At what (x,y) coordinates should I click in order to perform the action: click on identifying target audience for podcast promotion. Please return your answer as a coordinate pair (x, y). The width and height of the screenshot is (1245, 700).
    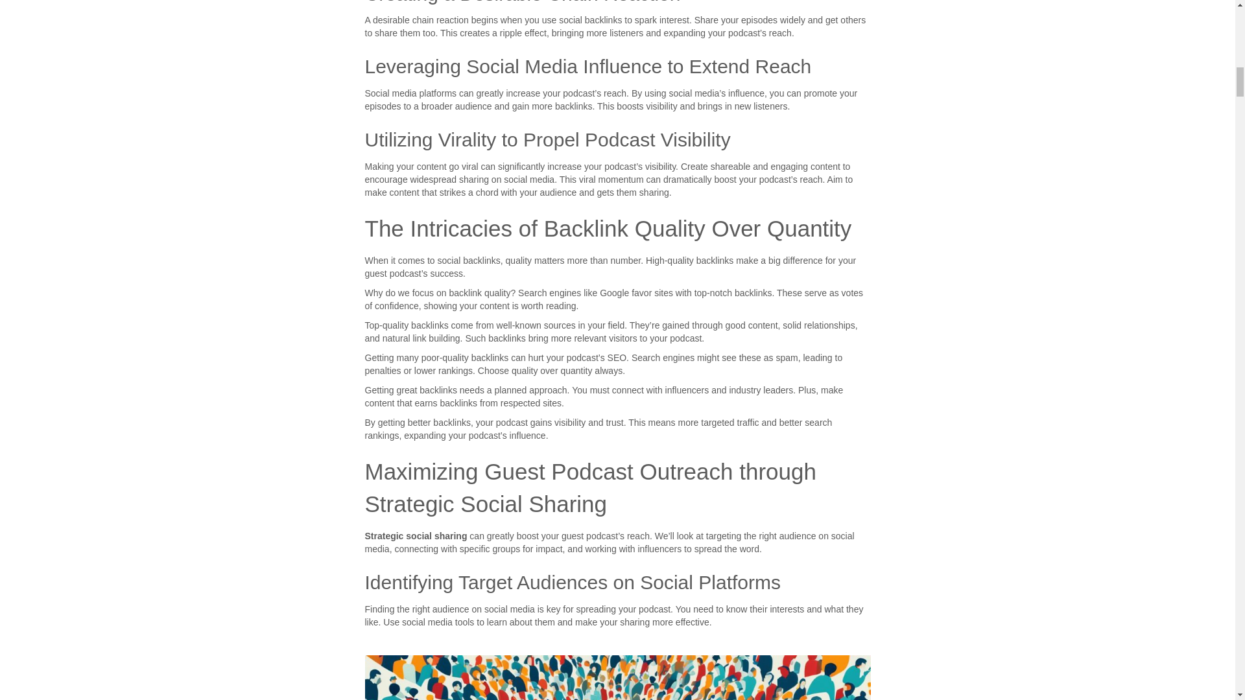
    Looking at the image, I should click on (617, 677).